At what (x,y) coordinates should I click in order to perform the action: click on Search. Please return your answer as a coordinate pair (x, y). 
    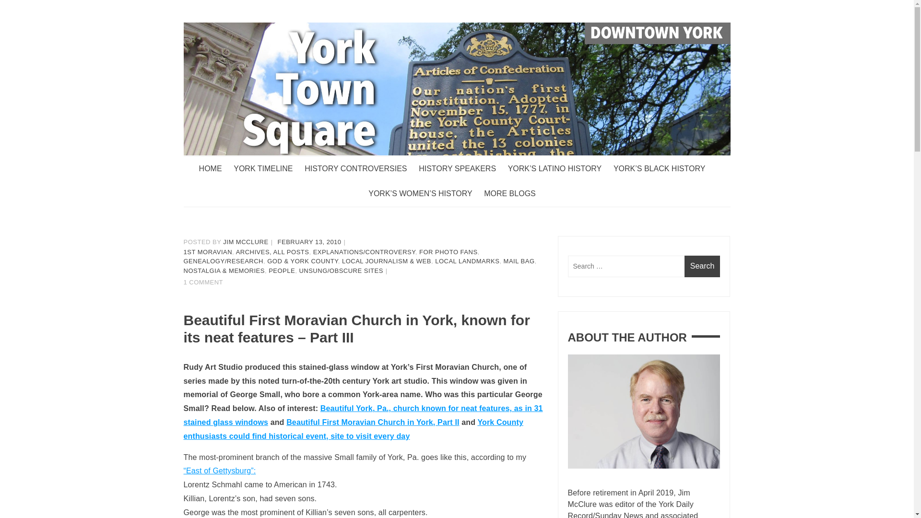
    Looking at the image, I should click on (702, 266).